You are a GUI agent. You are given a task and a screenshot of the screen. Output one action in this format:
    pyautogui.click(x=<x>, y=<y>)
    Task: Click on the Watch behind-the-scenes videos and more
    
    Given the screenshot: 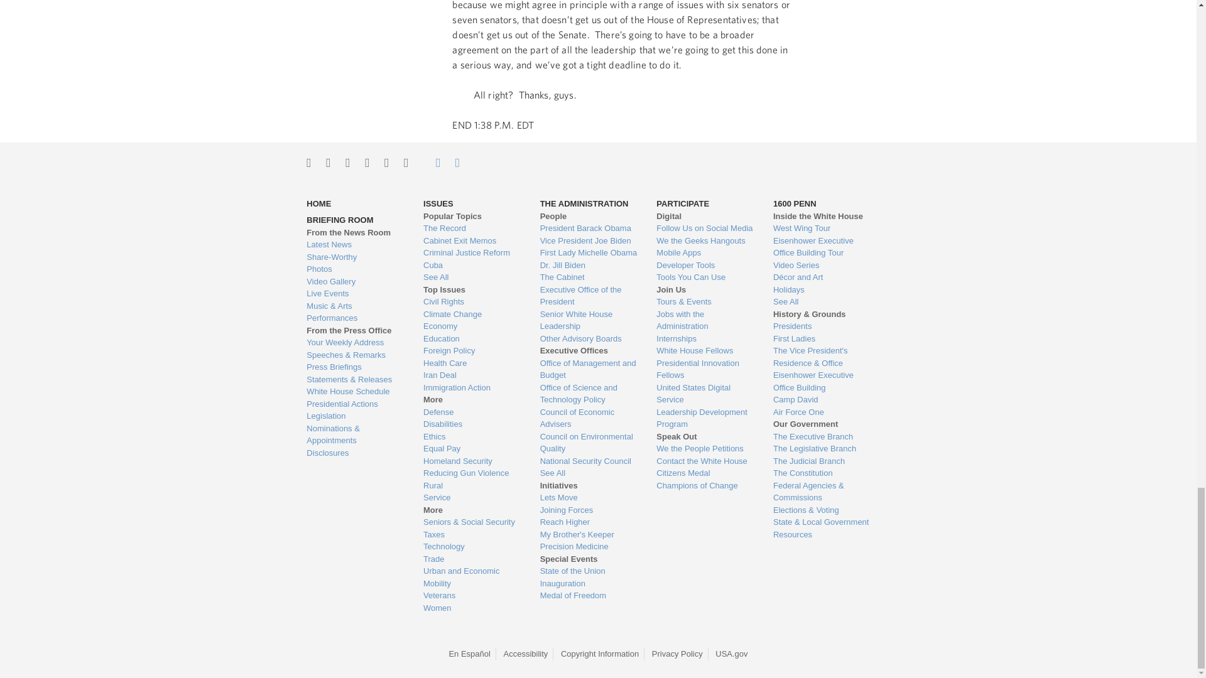 What is the action you would take?
    pyautogui.click(x=355, y=281)
    